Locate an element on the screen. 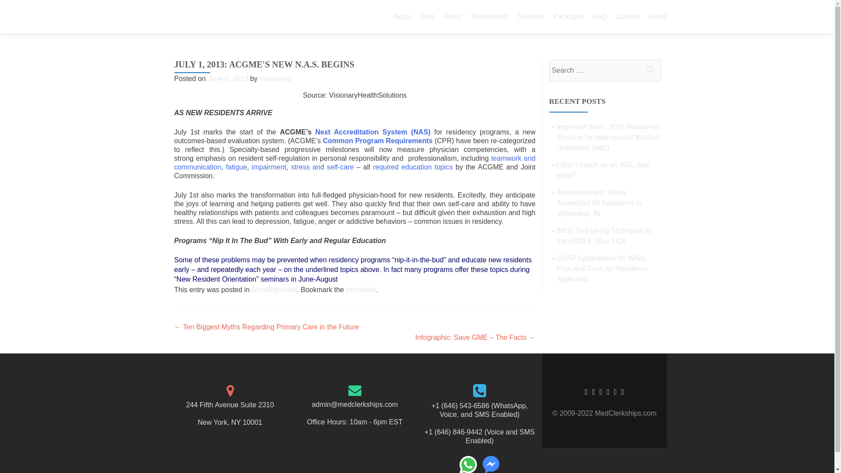 This screenshot has width=841, height=473. Blog is located at coordinates (428, 17).